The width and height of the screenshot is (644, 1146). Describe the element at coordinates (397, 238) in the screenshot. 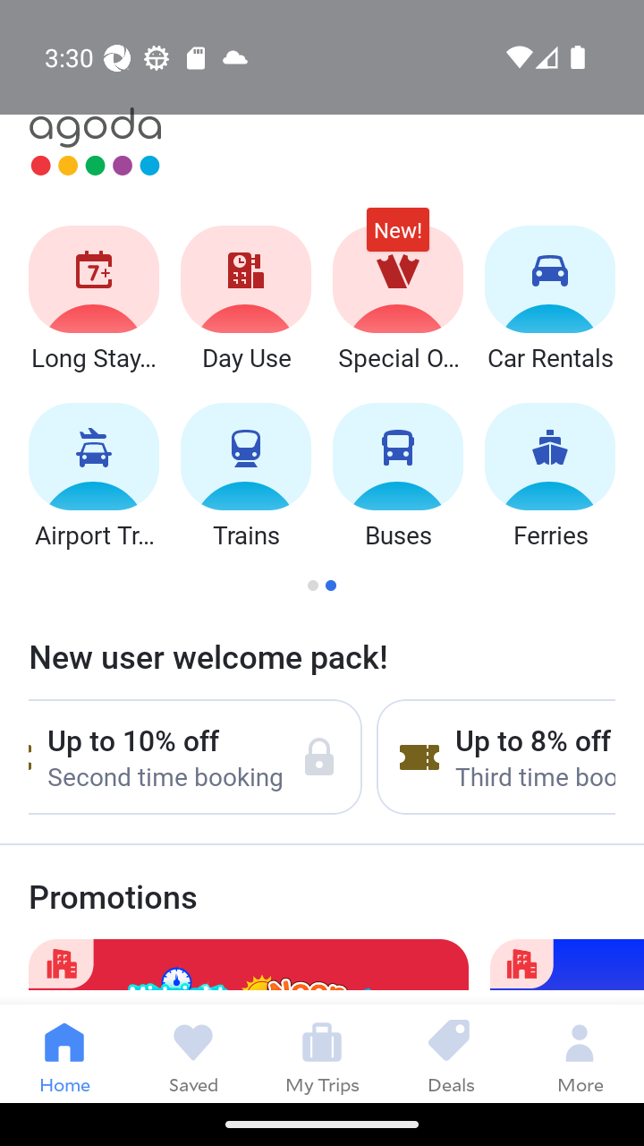

I see `New!` at that location.